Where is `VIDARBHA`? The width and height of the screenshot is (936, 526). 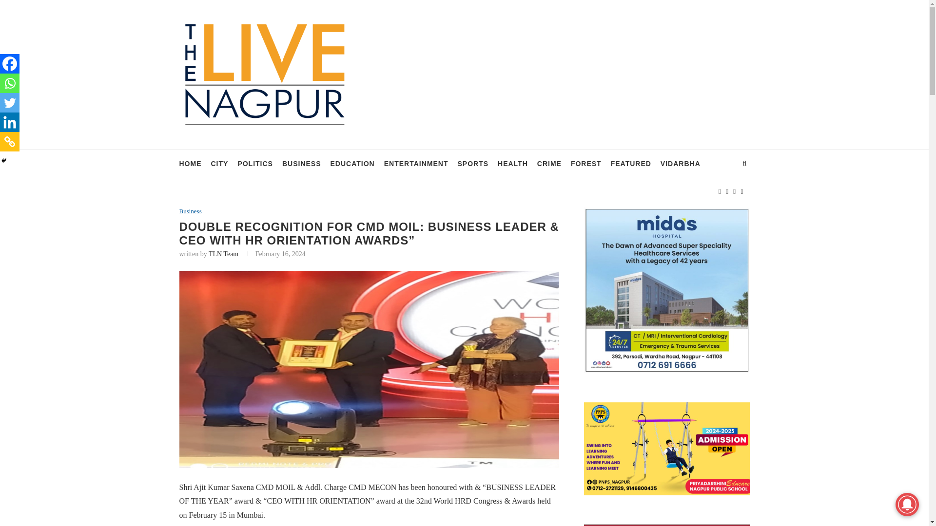
VIDARBHA is located at coordinates (681, 164).